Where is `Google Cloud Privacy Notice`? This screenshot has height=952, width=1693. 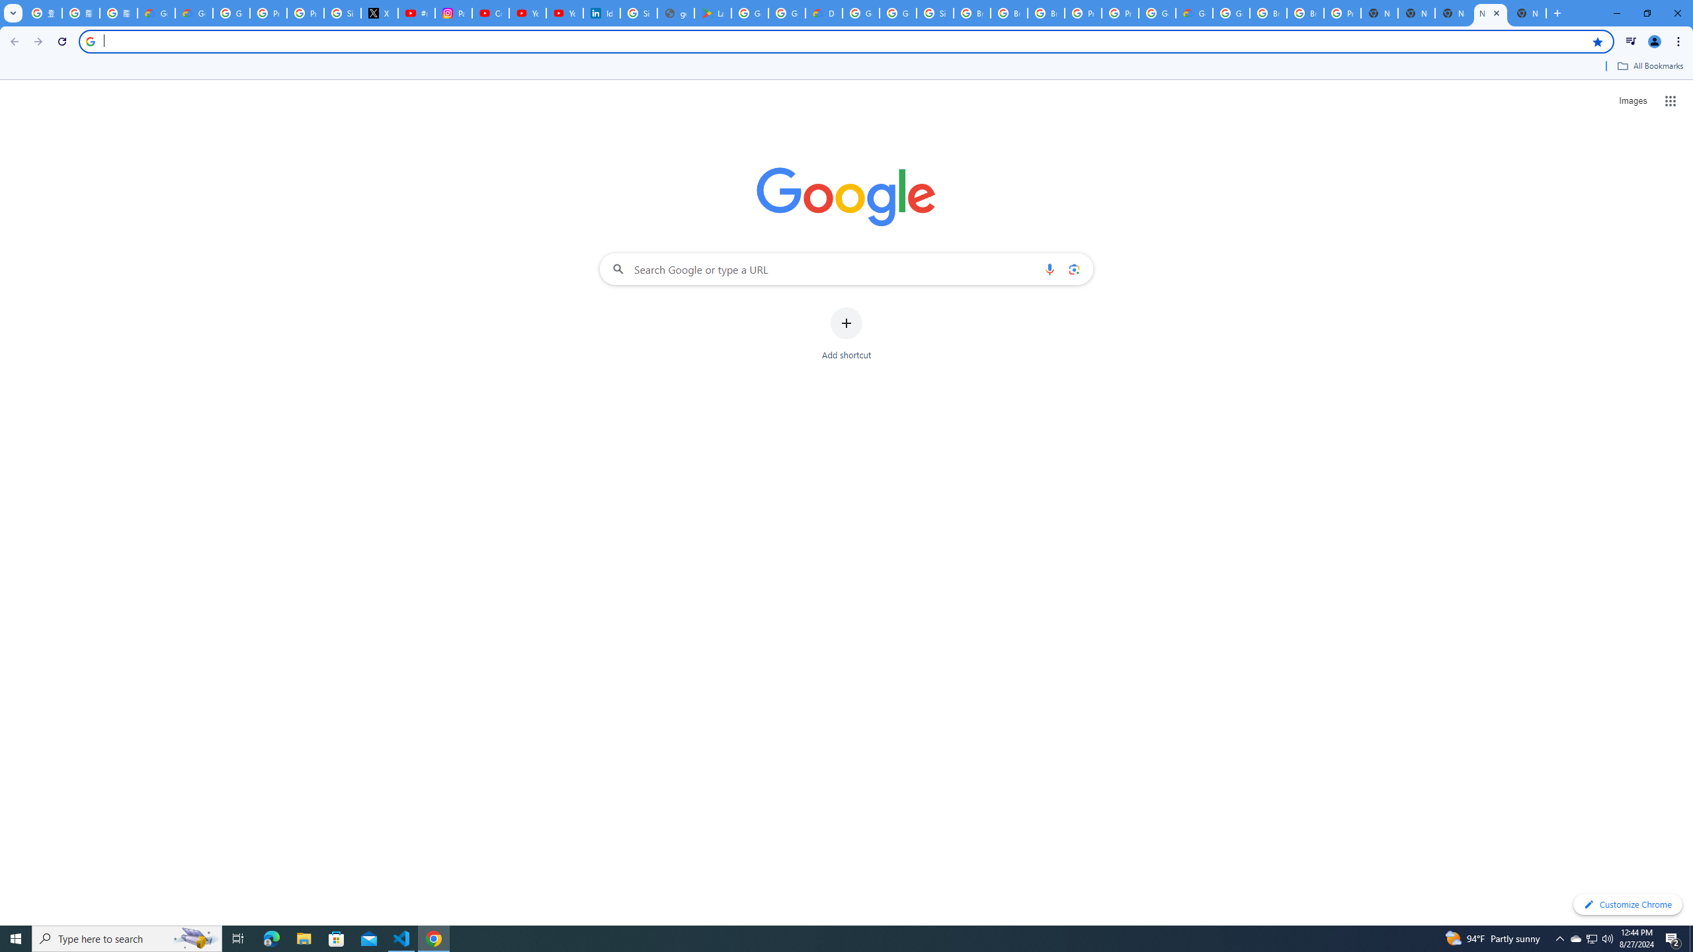 Google Cloud Privacy Notice is located at coordinates (194, 13).